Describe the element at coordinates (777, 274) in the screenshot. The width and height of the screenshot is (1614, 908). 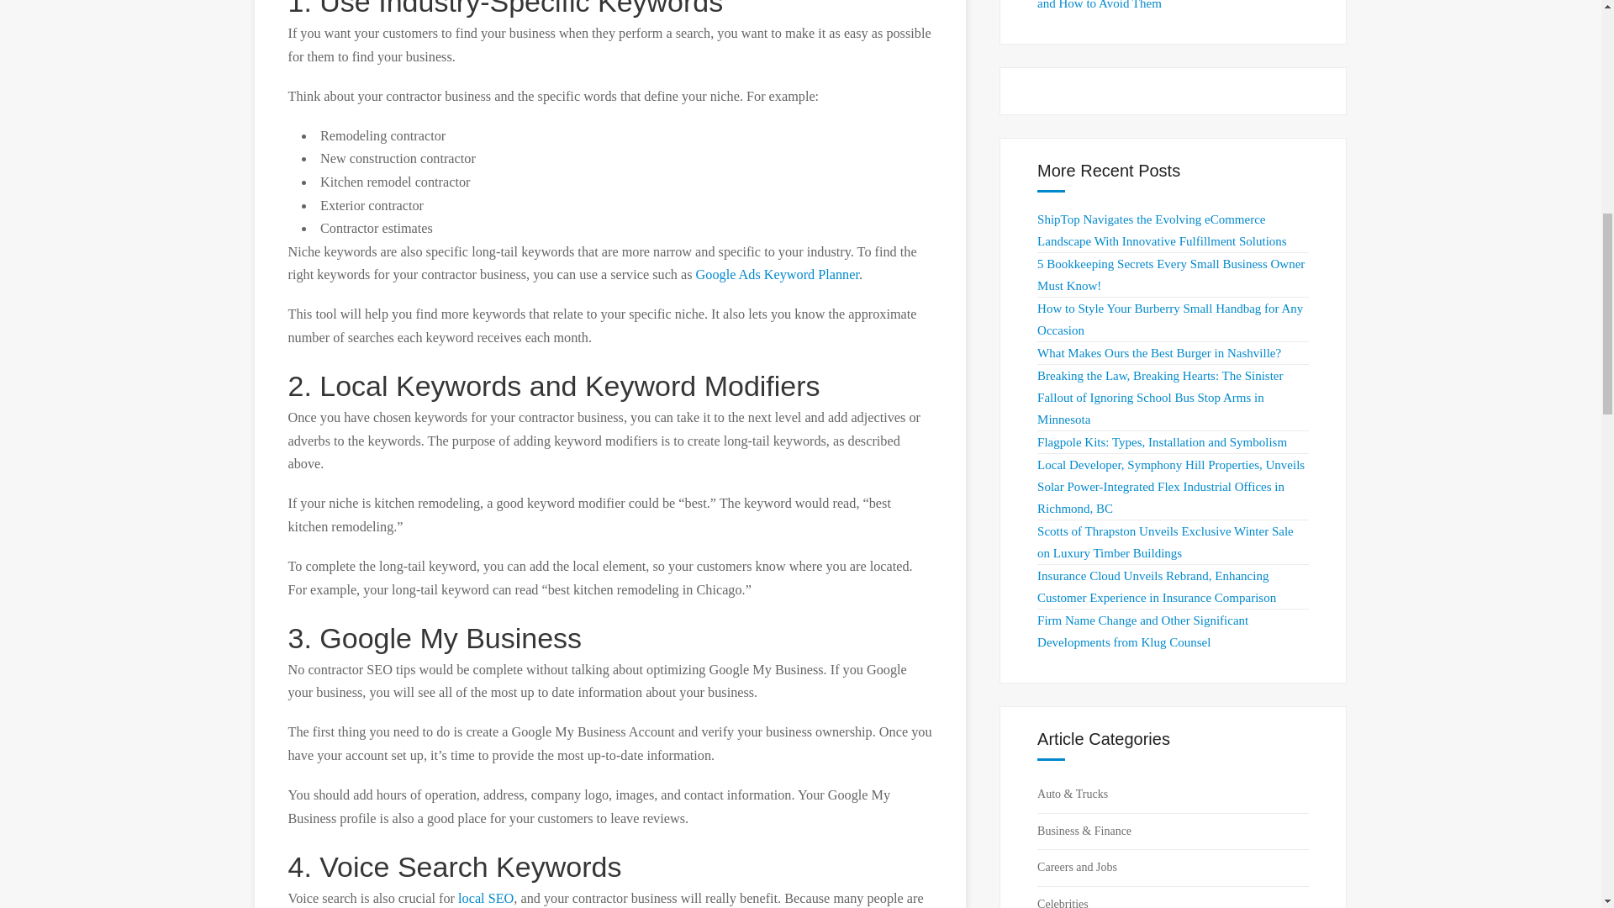
I see `Google Ads Keyword Planner` at that location.